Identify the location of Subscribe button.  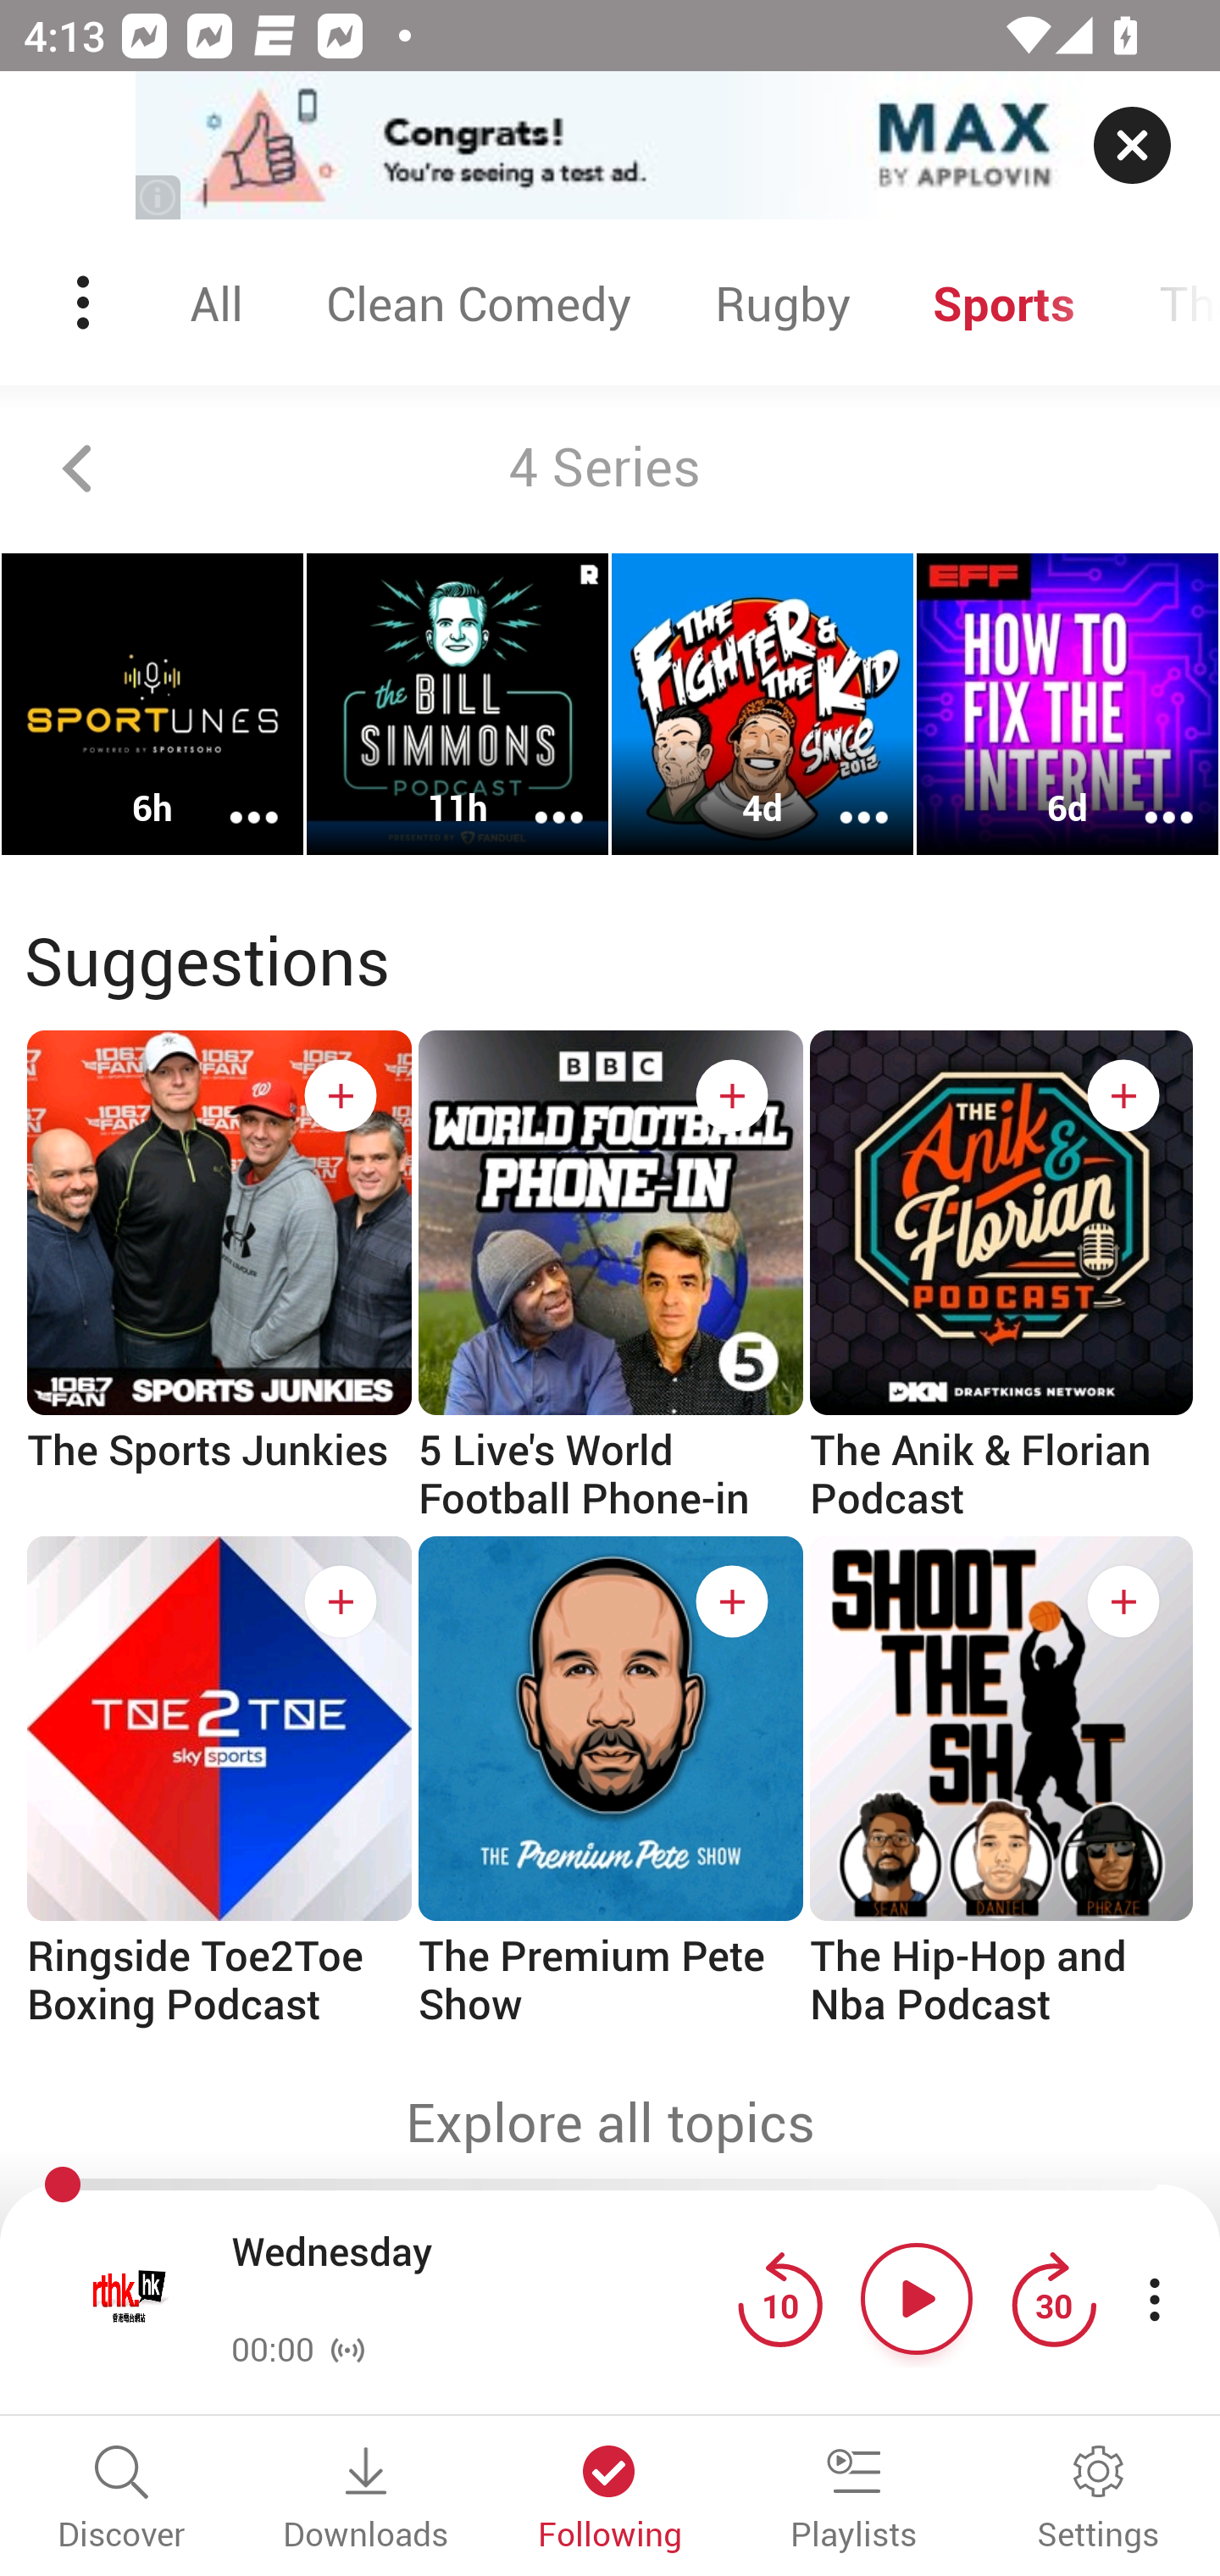
(732, 1096).